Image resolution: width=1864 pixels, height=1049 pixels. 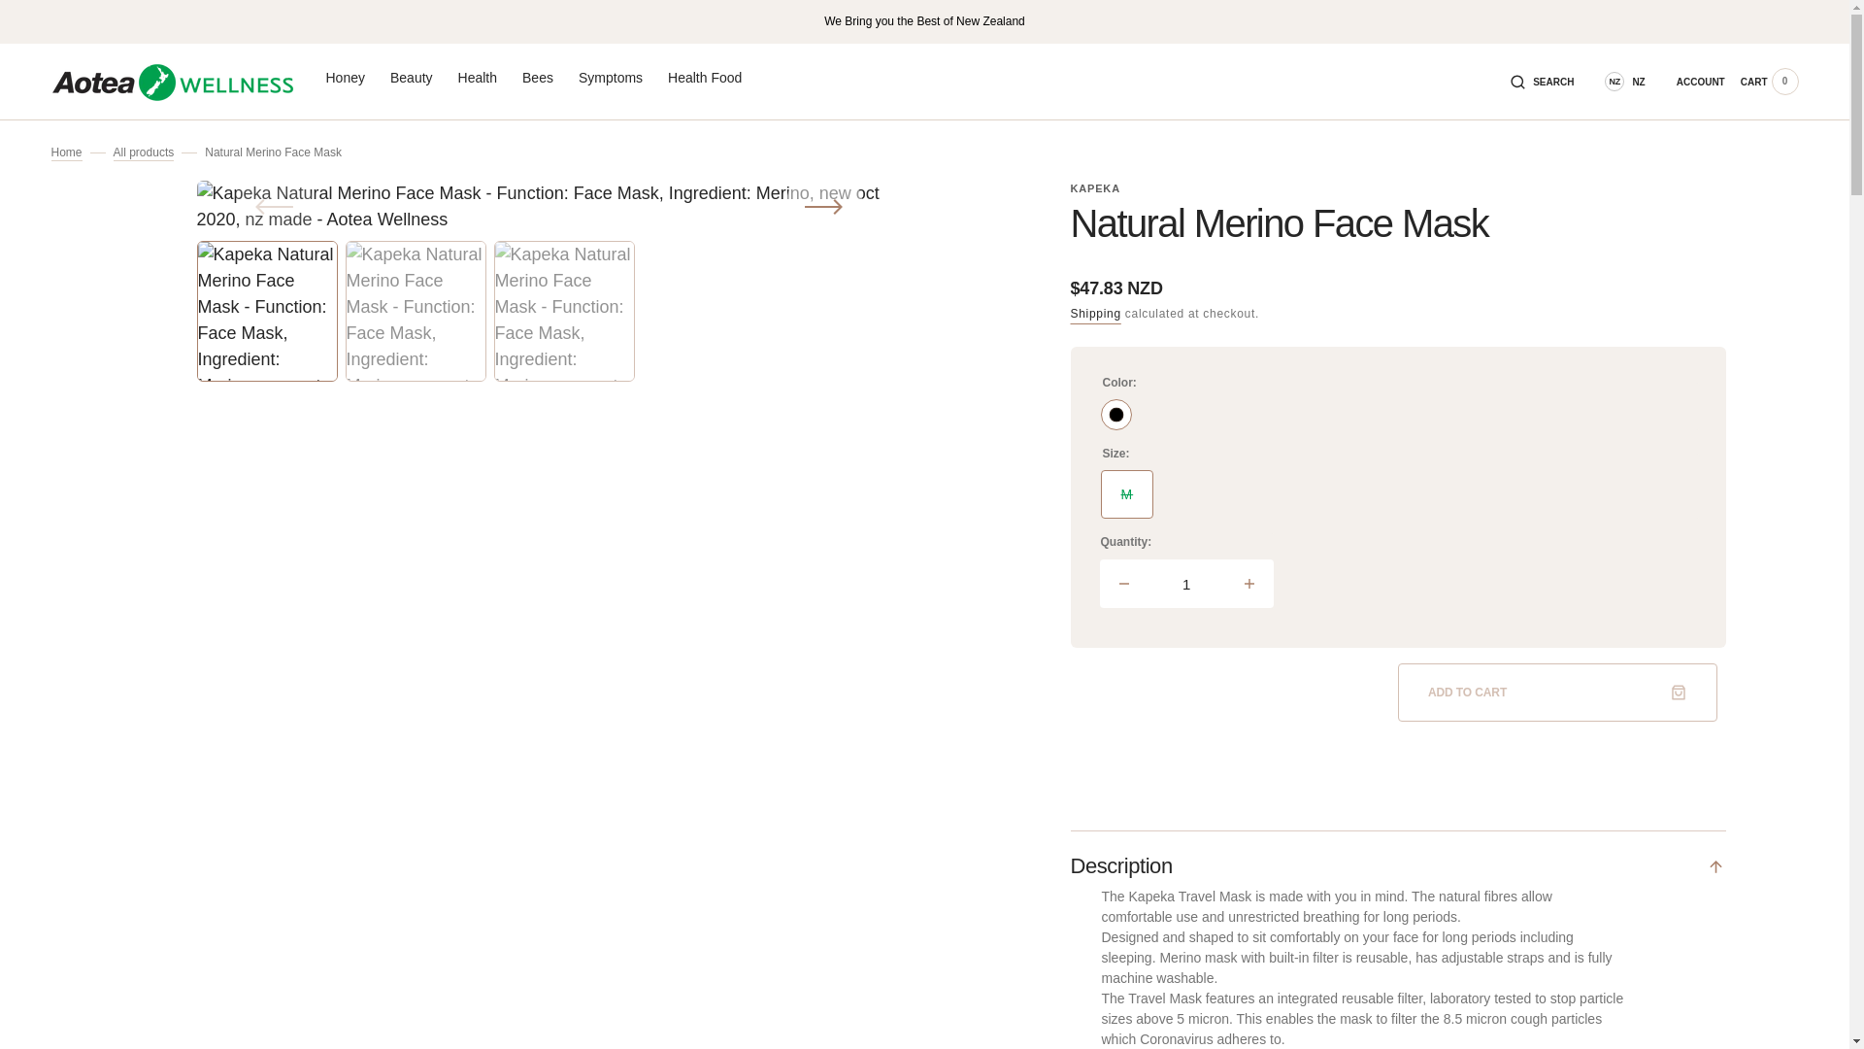 What do you see at coordinates (705, 78) in the screenshot?
I see `Health Food` at bounding box center [705, 78].